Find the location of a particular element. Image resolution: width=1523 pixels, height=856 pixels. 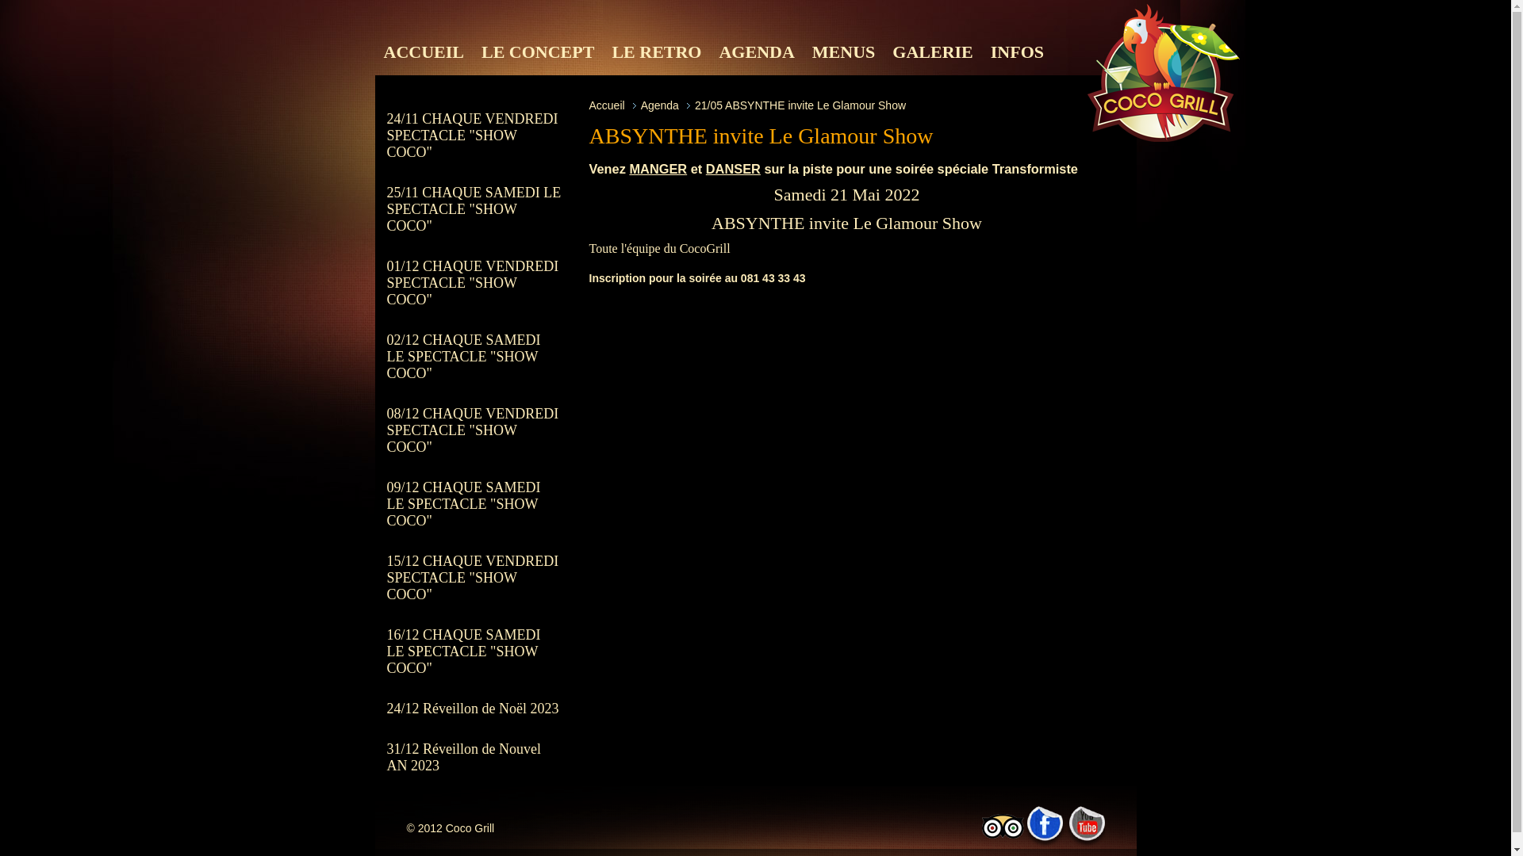

Accueil is located at coordinates (606, 105).